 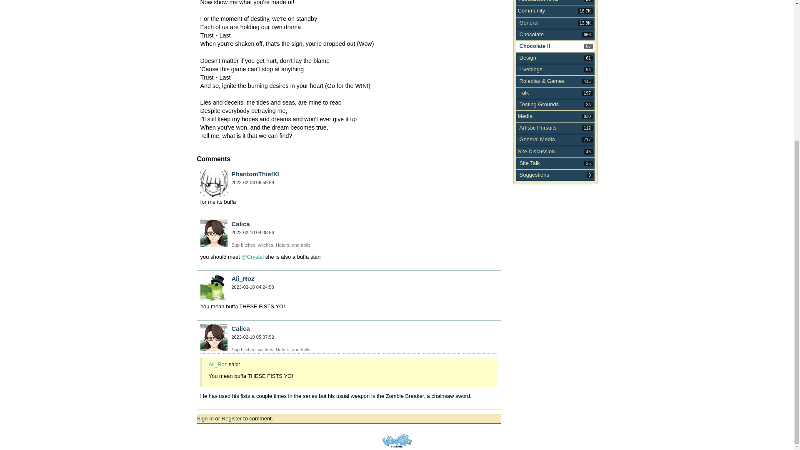 What do you see at coordinates (588, 105) in the screenshot?
I see `34 discussions` at bounding box center [588, 105].